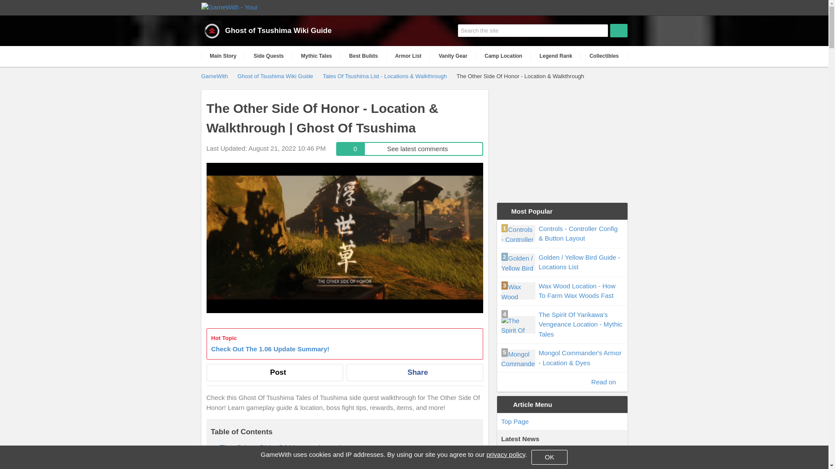 Image resolution: width=835 pixels, height=469 pixels. I want to click on Best Builds, so click(364, 56).